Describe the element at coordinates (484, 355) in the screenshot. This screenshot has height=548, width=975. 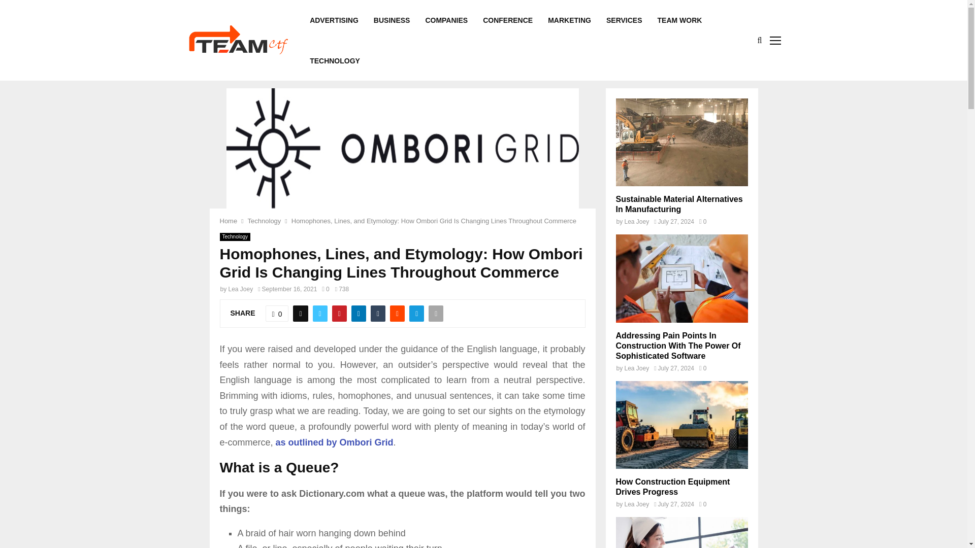
I see `Sign up new account` at that location.